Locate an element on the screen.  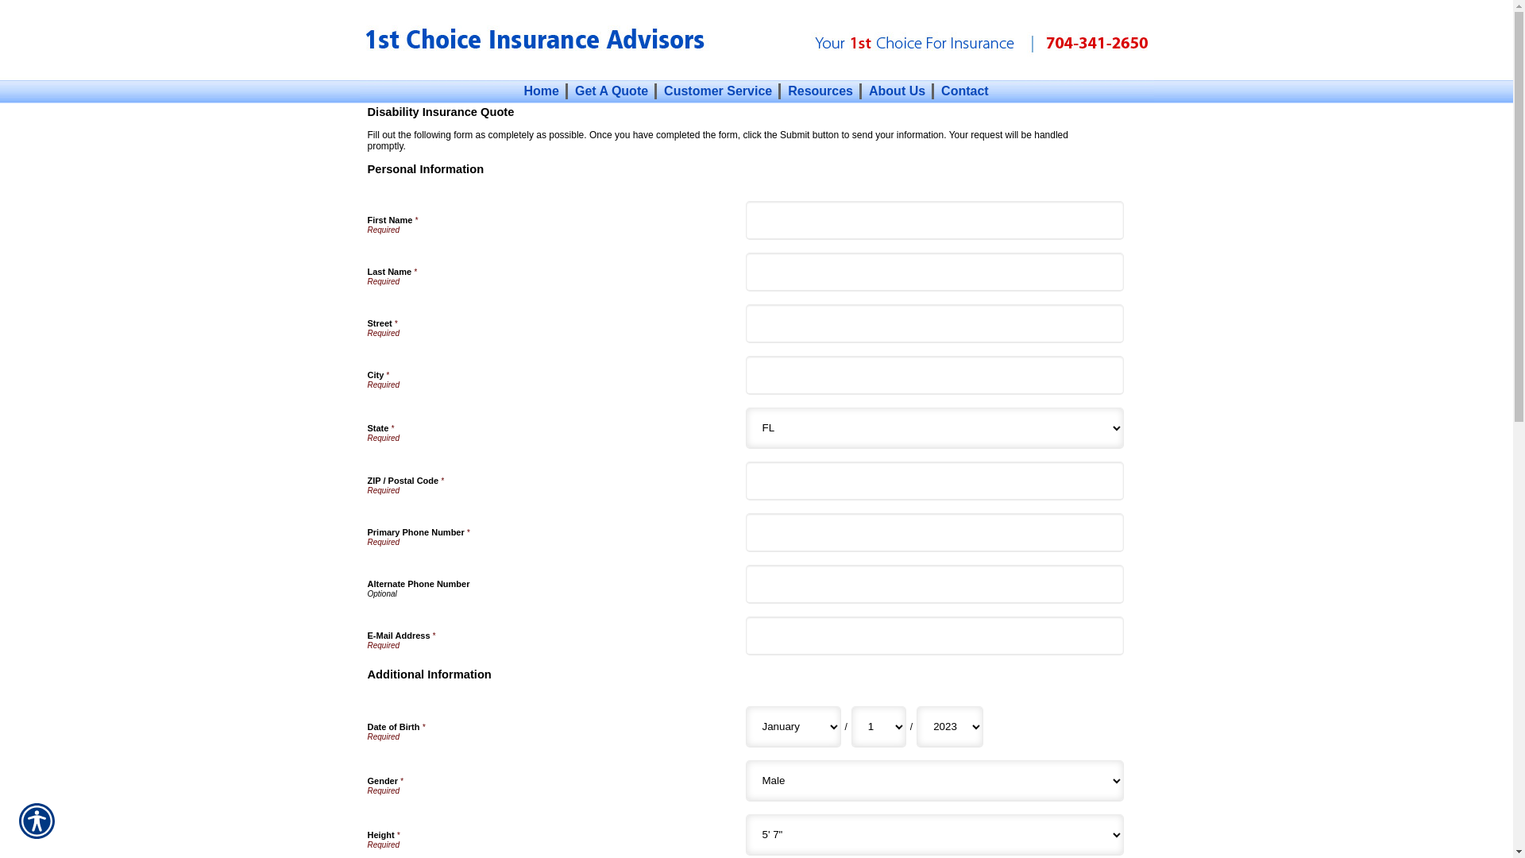
About Us is located at coordinates (898, 91).